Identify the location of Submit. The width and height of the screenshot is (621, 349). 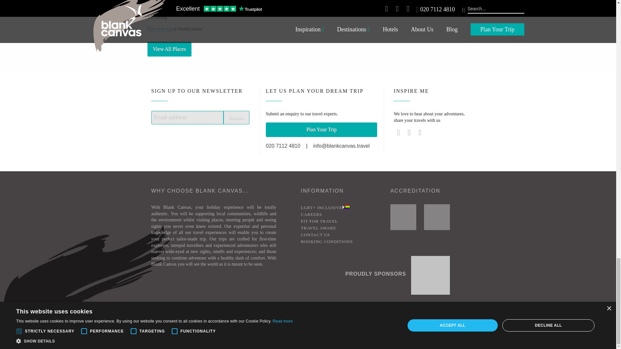
(236, 118).